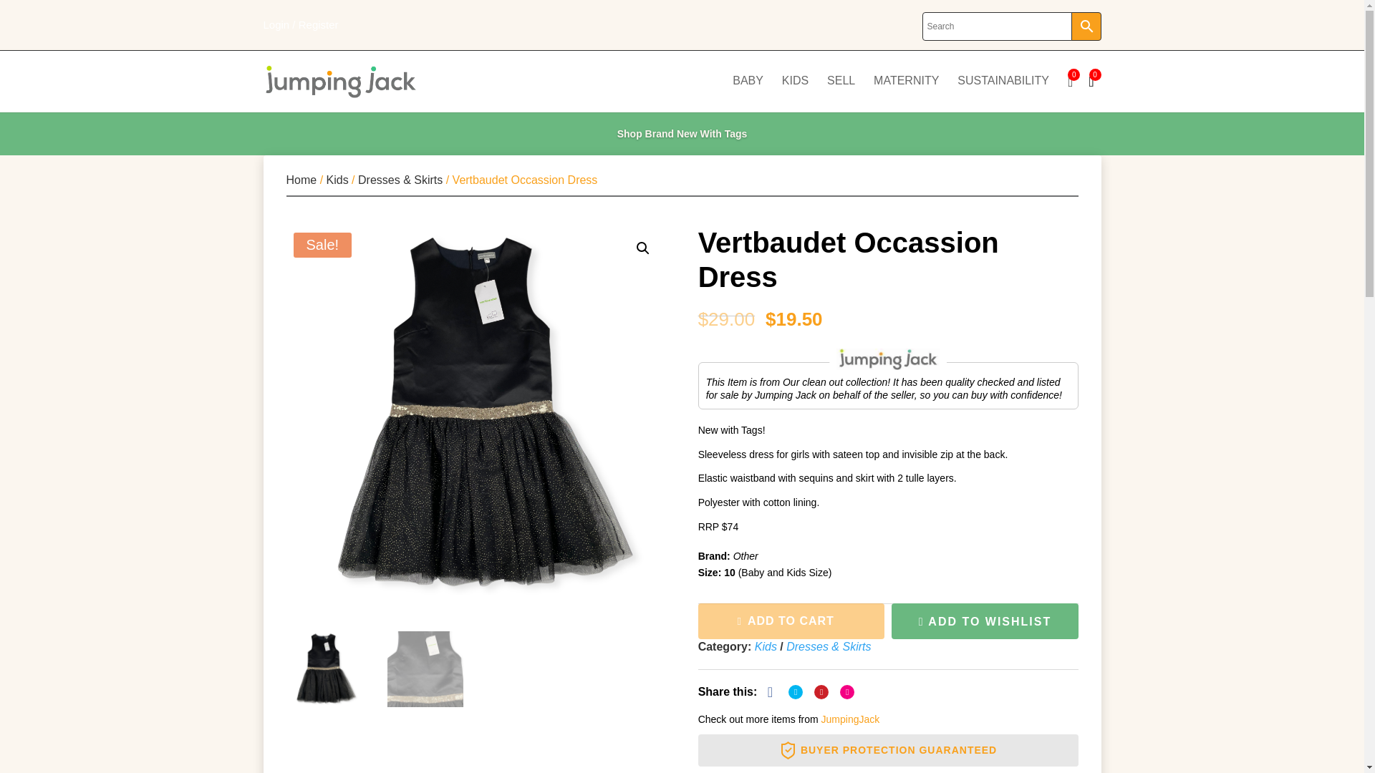 The height and width of the screenshot is (773, 1375). What do you see at coordinates (791, 621) in the screenshot?
I see `ADD TO CART` at bounding box center [791, 621].